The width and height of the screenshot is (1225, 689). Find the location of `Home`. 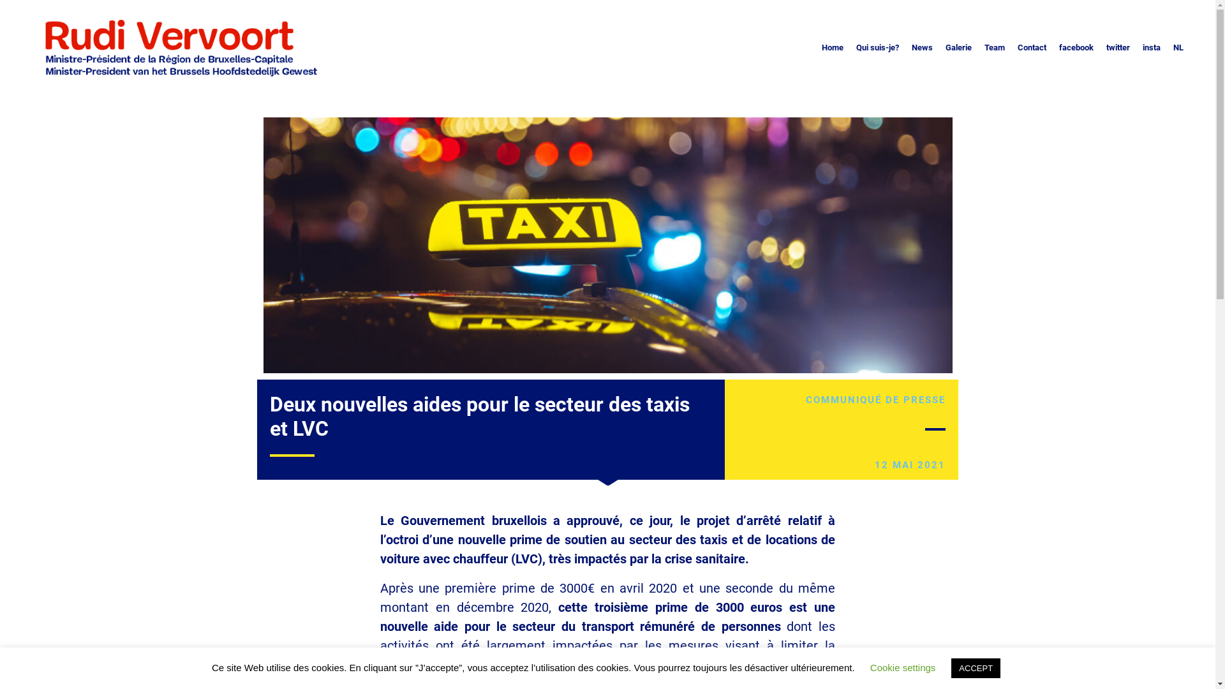

Home is located at coordinates (833, 48).